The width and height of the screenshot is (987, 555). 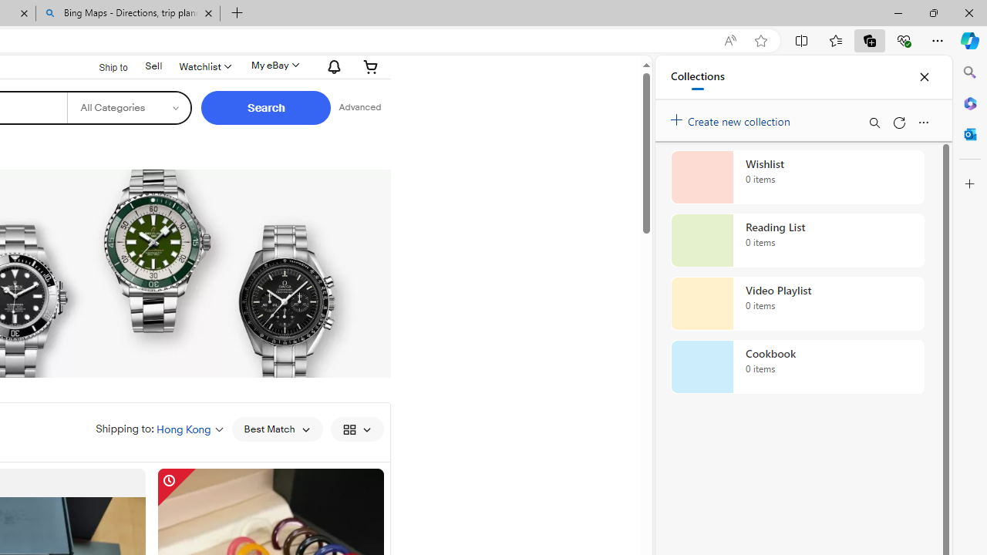 I want to click on Advanced Search, so click(x=359, y=108).